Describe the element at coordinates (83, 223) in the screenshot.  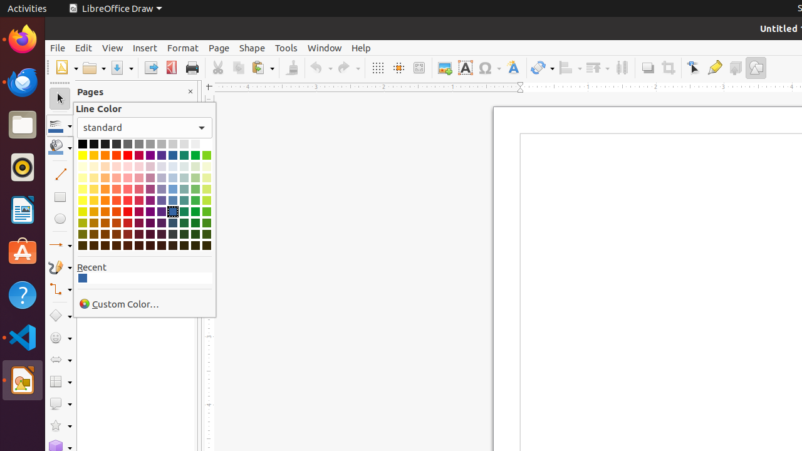
I see `Dark Yellow 2` at that location.